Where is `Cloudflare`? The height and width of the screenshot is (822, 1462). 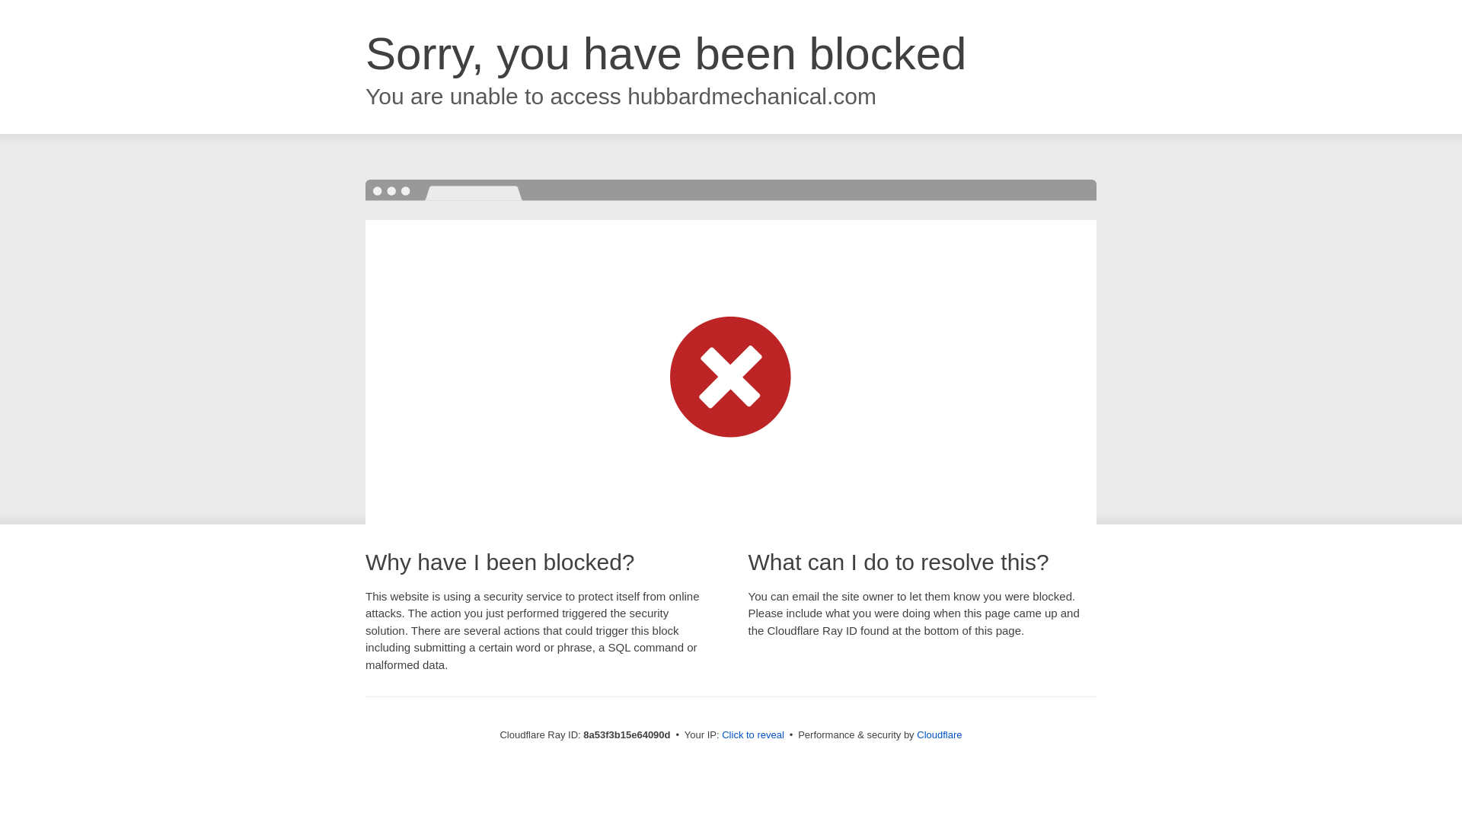
Cloudflare is located at coordinates (939, 734).